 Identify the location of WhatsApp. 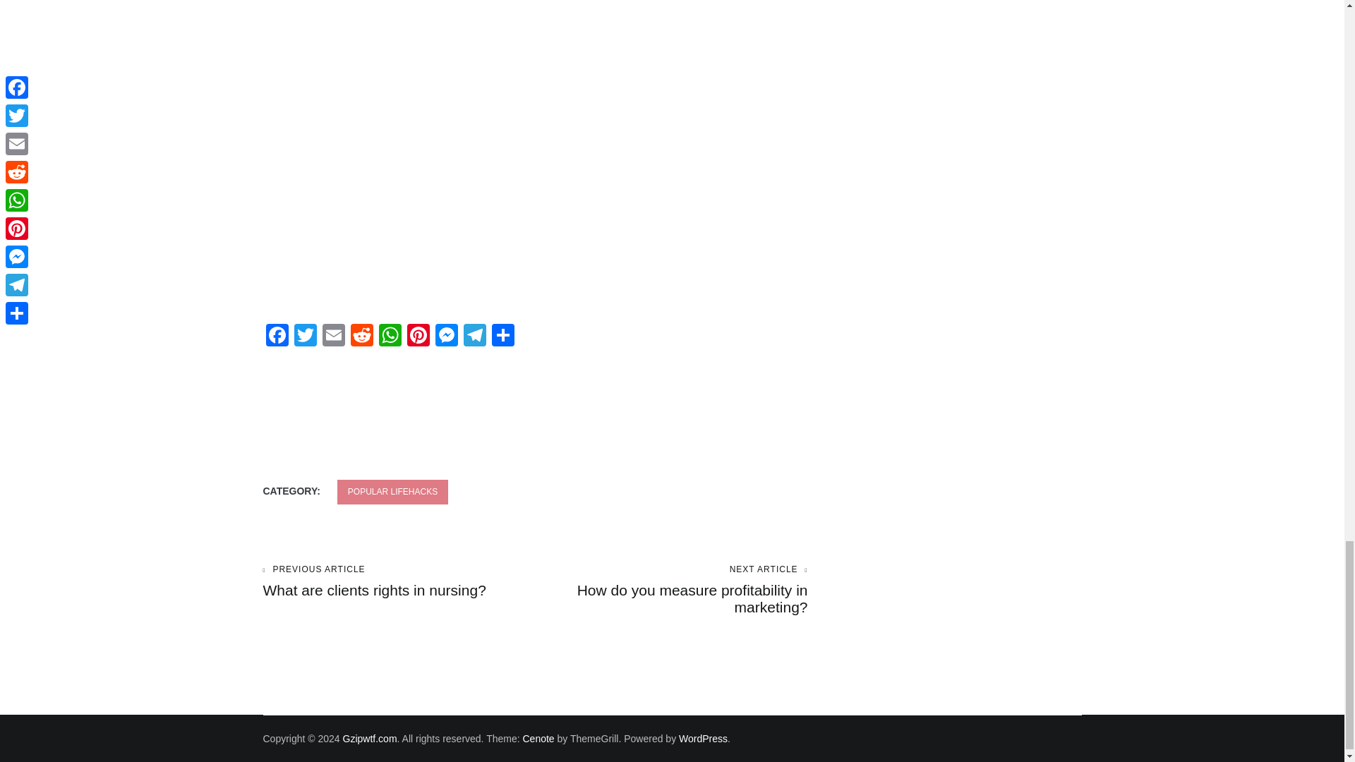
(446, 337).